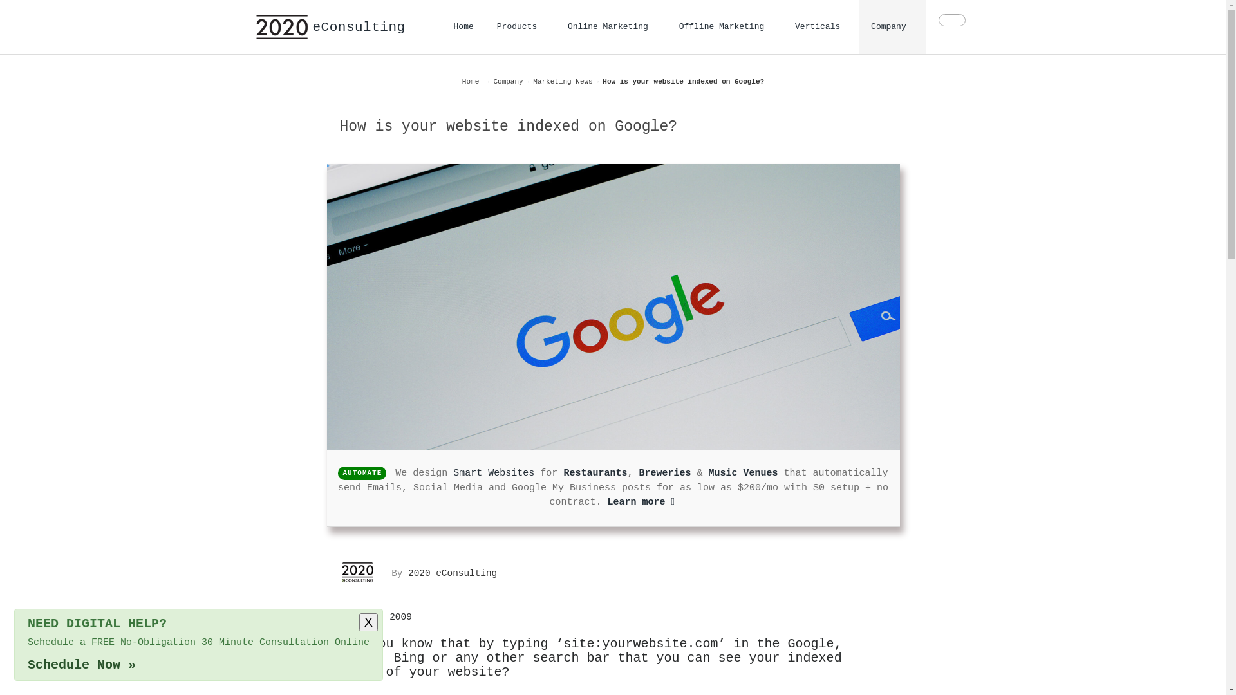  Describe the element at coordinates (368, 622) in the screenshot. I see `X` at that location.